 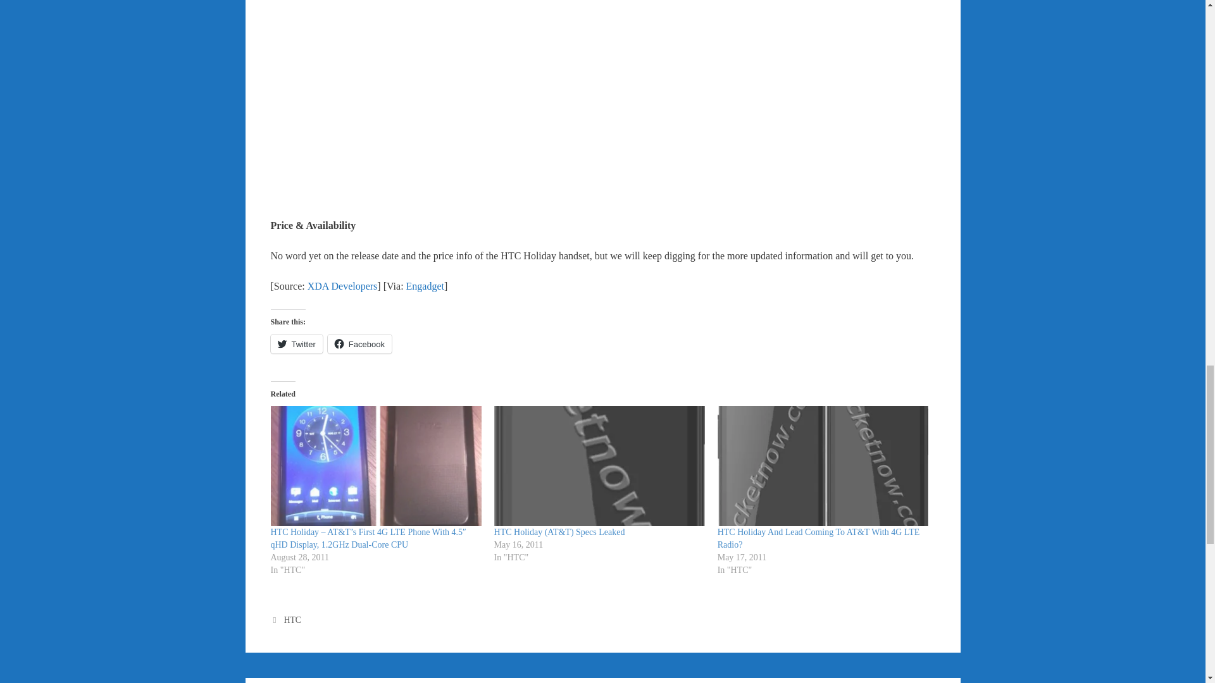 I want to click on Facebook, so click(x=359, y=344).